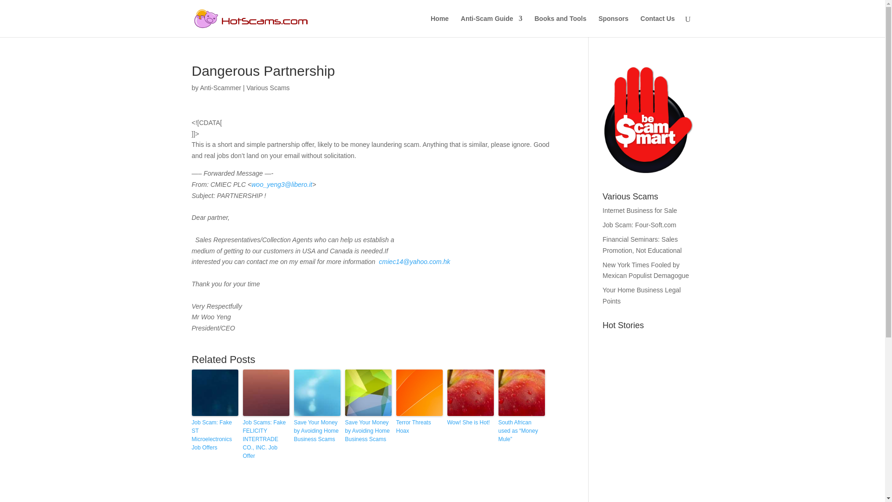 This screenshot has height=502, width=892. I want to click on Anti-Scammer, so click(220, 87).